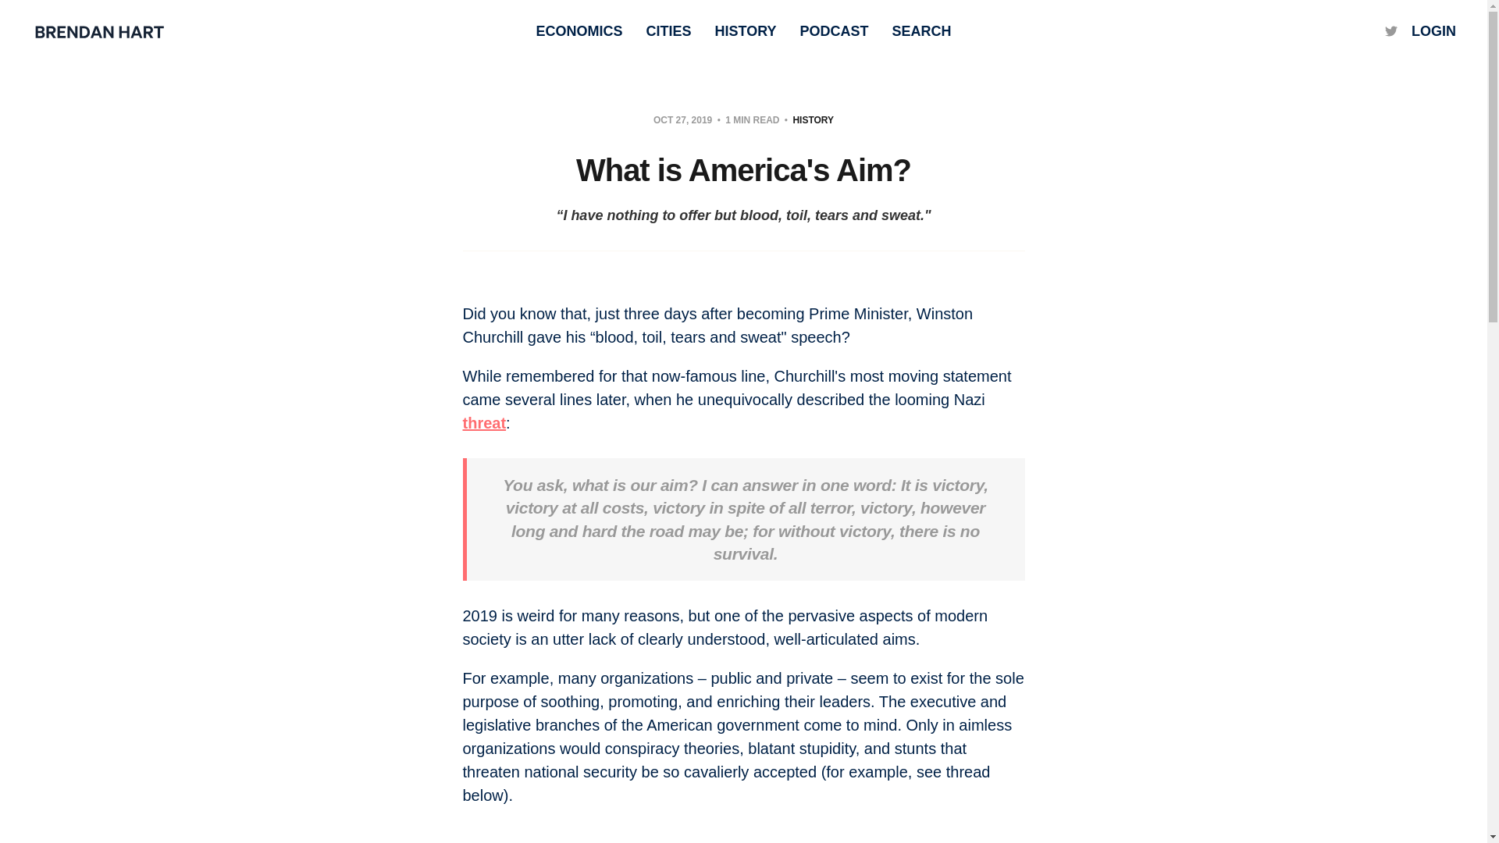  What do you see at coordinates (921, 31) in the screenshot?
I see `SEARCH` at bounding box center [921, 31].